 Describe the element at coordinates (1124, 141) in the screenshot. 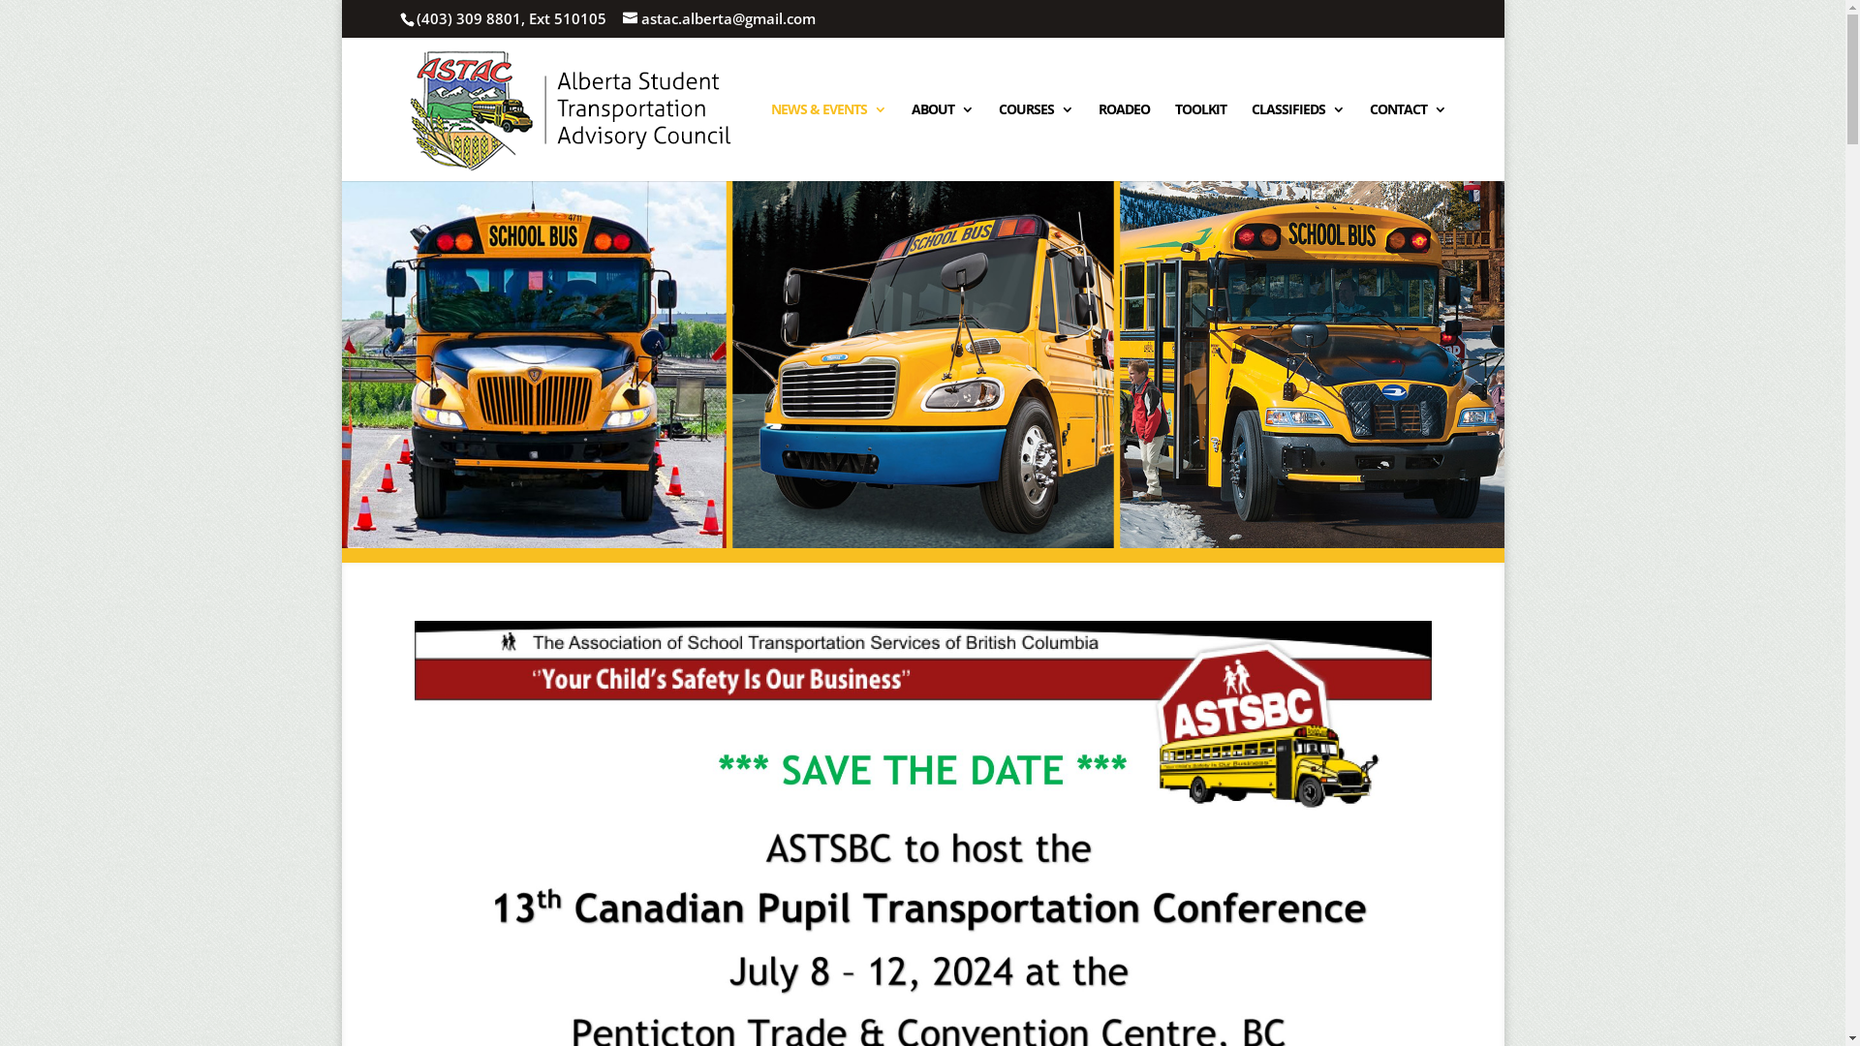

I see `ROADEO` at that location.